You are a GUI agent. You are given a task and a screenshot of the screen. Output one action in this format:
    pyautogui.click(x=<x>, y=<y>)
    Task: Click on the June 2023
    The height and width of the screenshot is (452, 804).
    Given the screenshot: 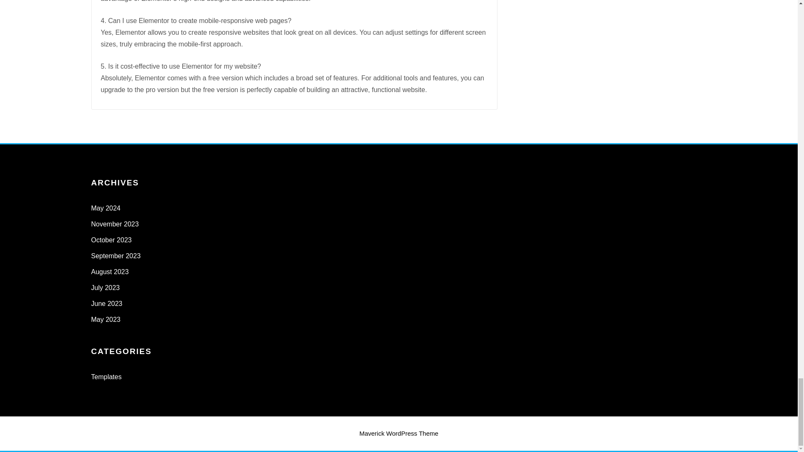 What is the action you would take?
    pyautogui.click(x=107, y=304)
    